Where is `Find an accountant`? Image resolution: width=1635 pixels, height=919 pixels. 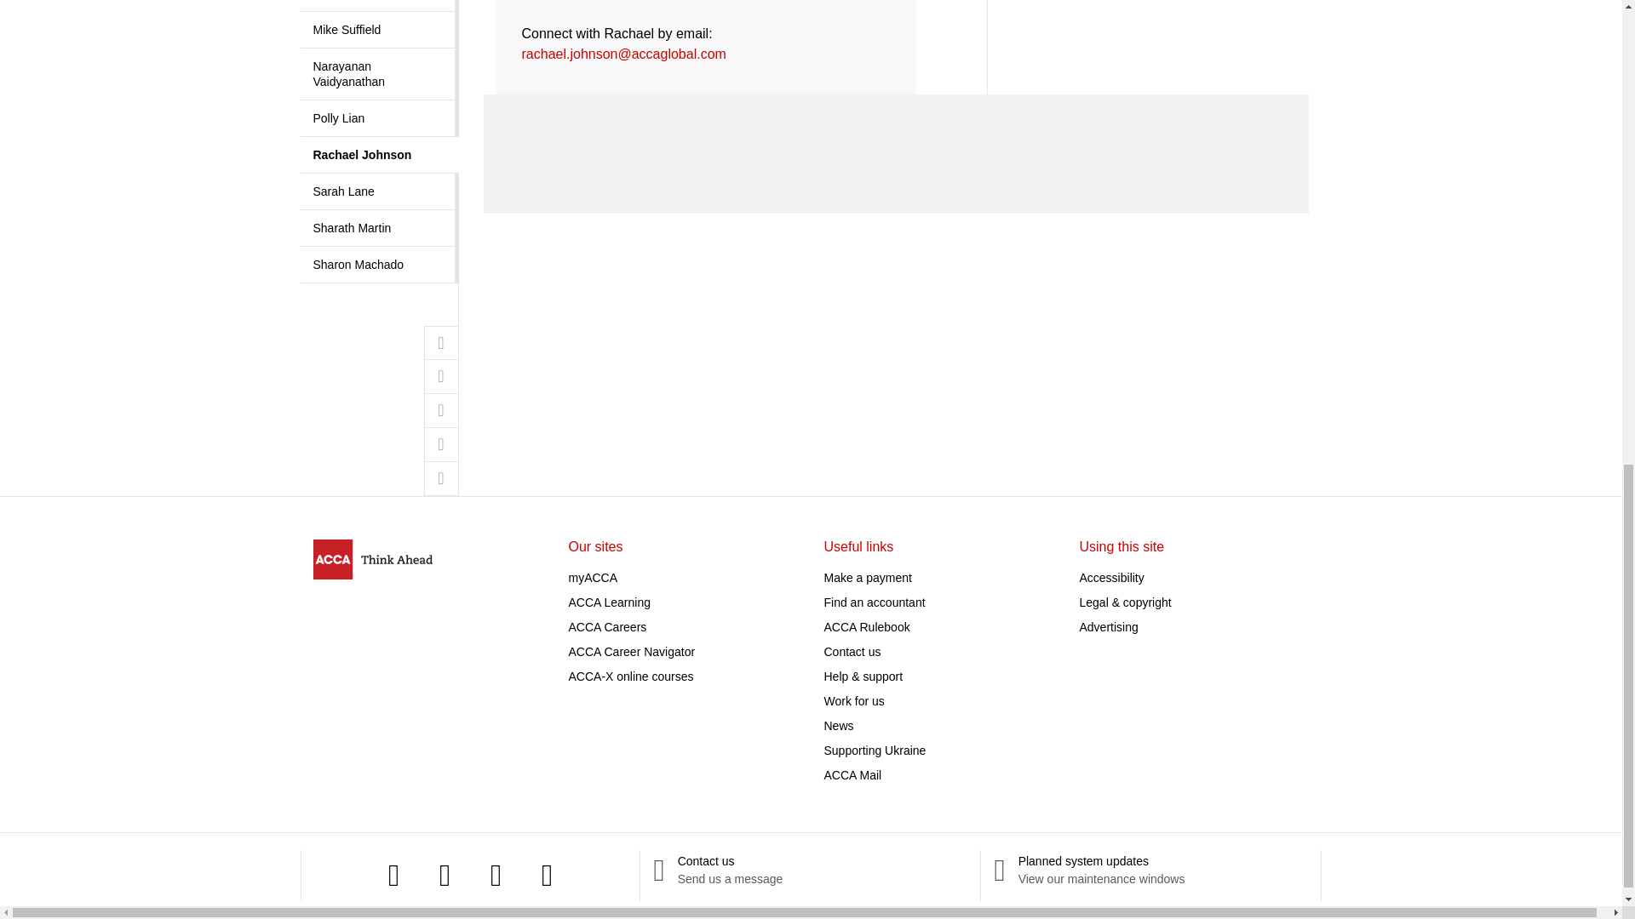 Find an accountant is located at coordinates (874, 602).